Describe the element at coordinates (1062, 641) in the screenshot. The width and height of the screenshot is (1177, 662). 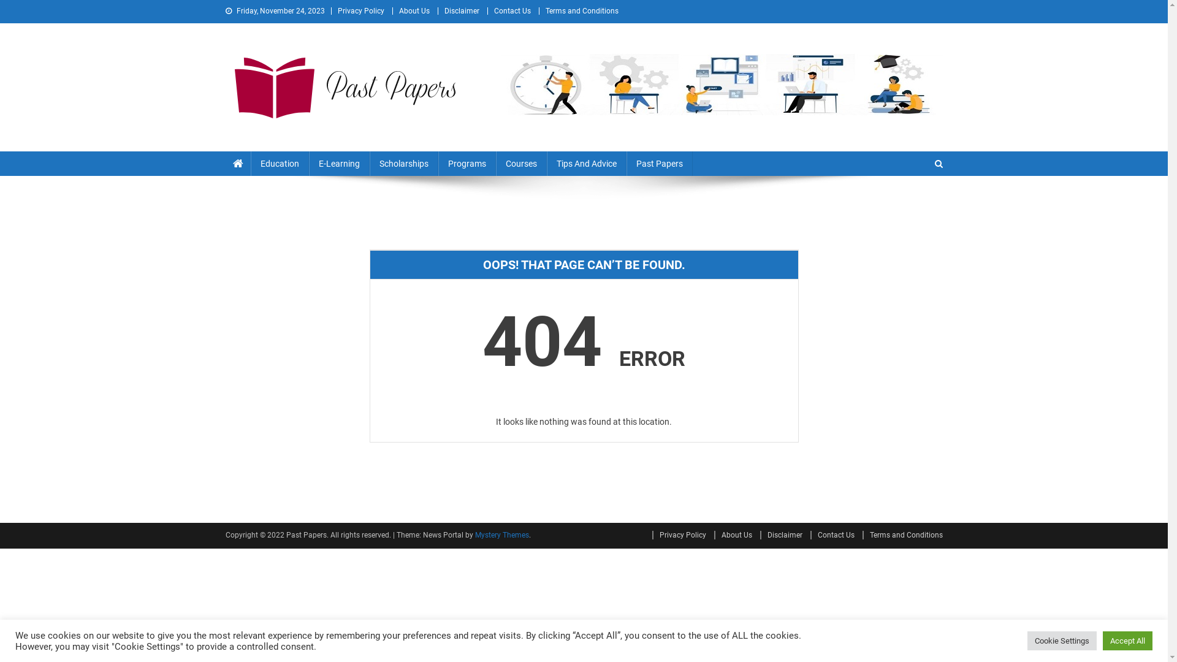
I see `Cookie Settings` at that location.